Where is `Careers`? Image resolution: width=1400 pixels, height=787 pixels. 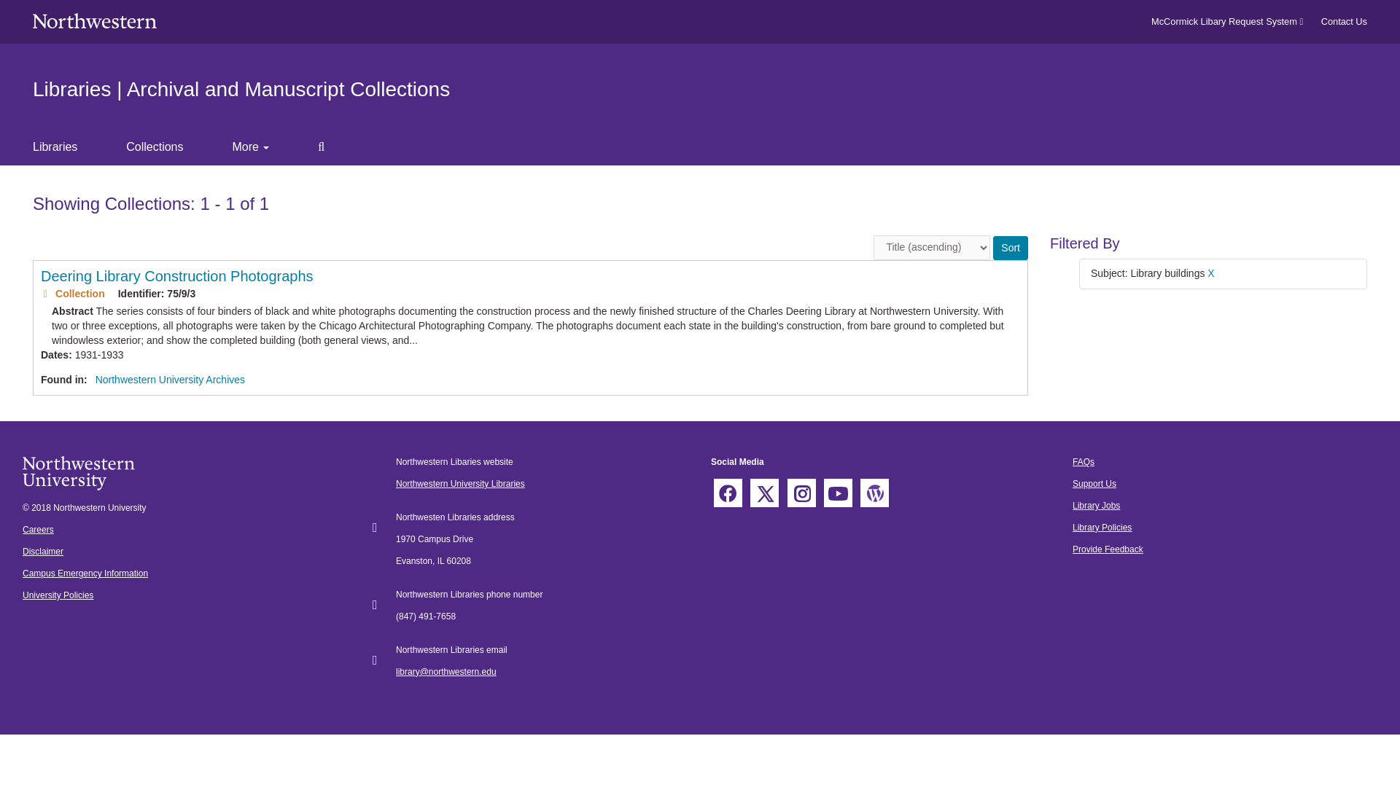
Careers is located at coordinates (38, 530).